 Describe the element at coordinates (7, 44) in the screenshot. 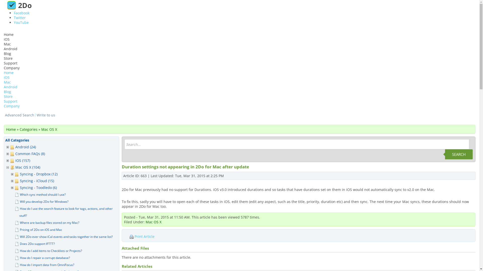

I see `Mac` at that location.